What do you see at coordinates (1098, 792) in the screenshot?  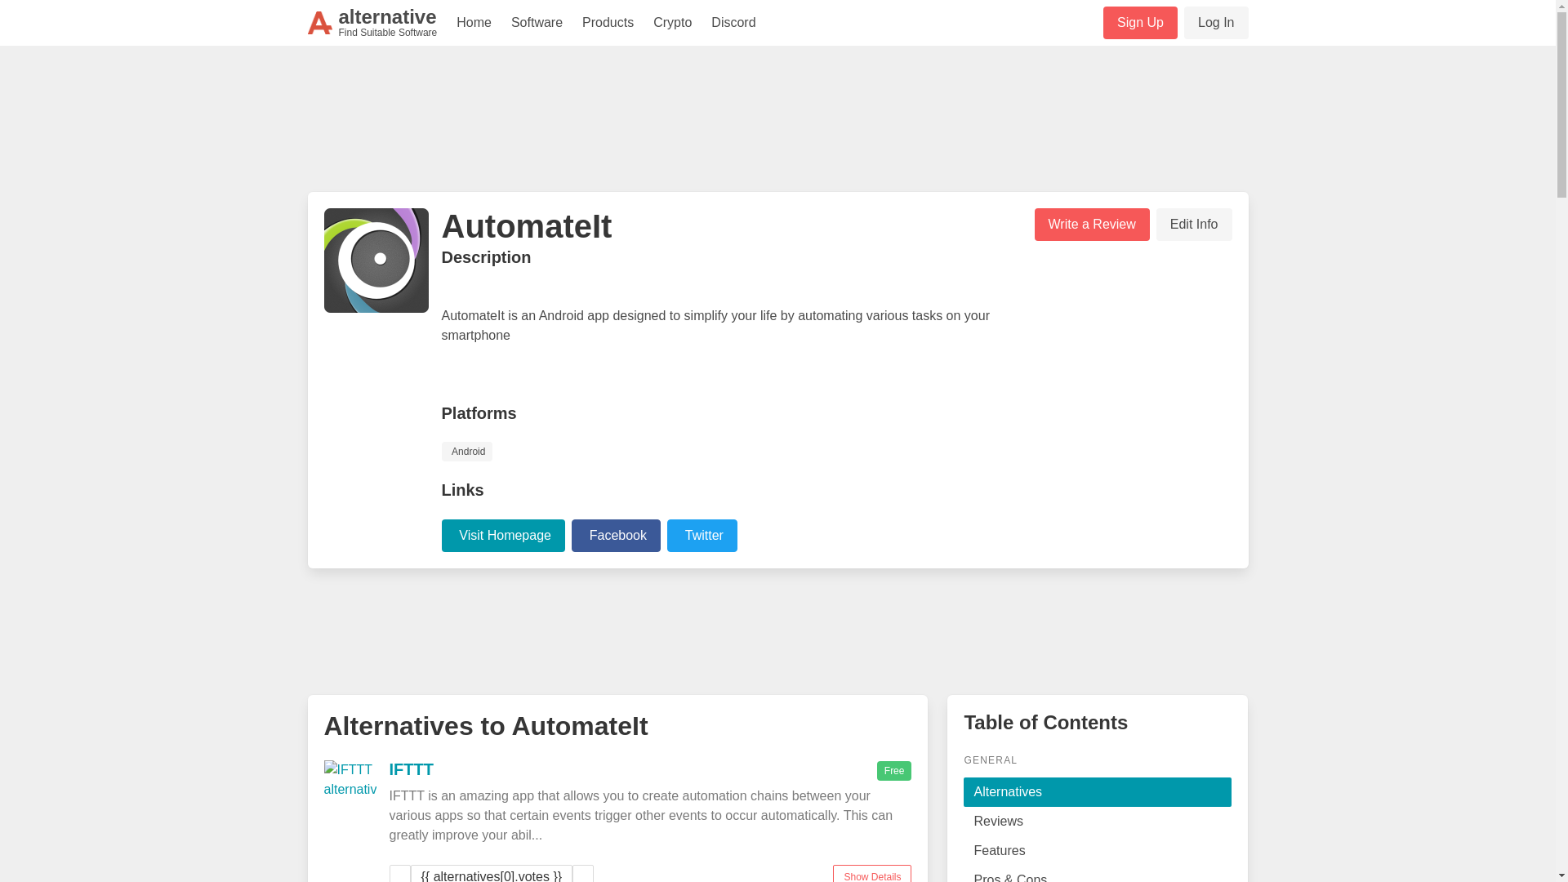 I see `Write a Review` at bounding box center [1098, 792].